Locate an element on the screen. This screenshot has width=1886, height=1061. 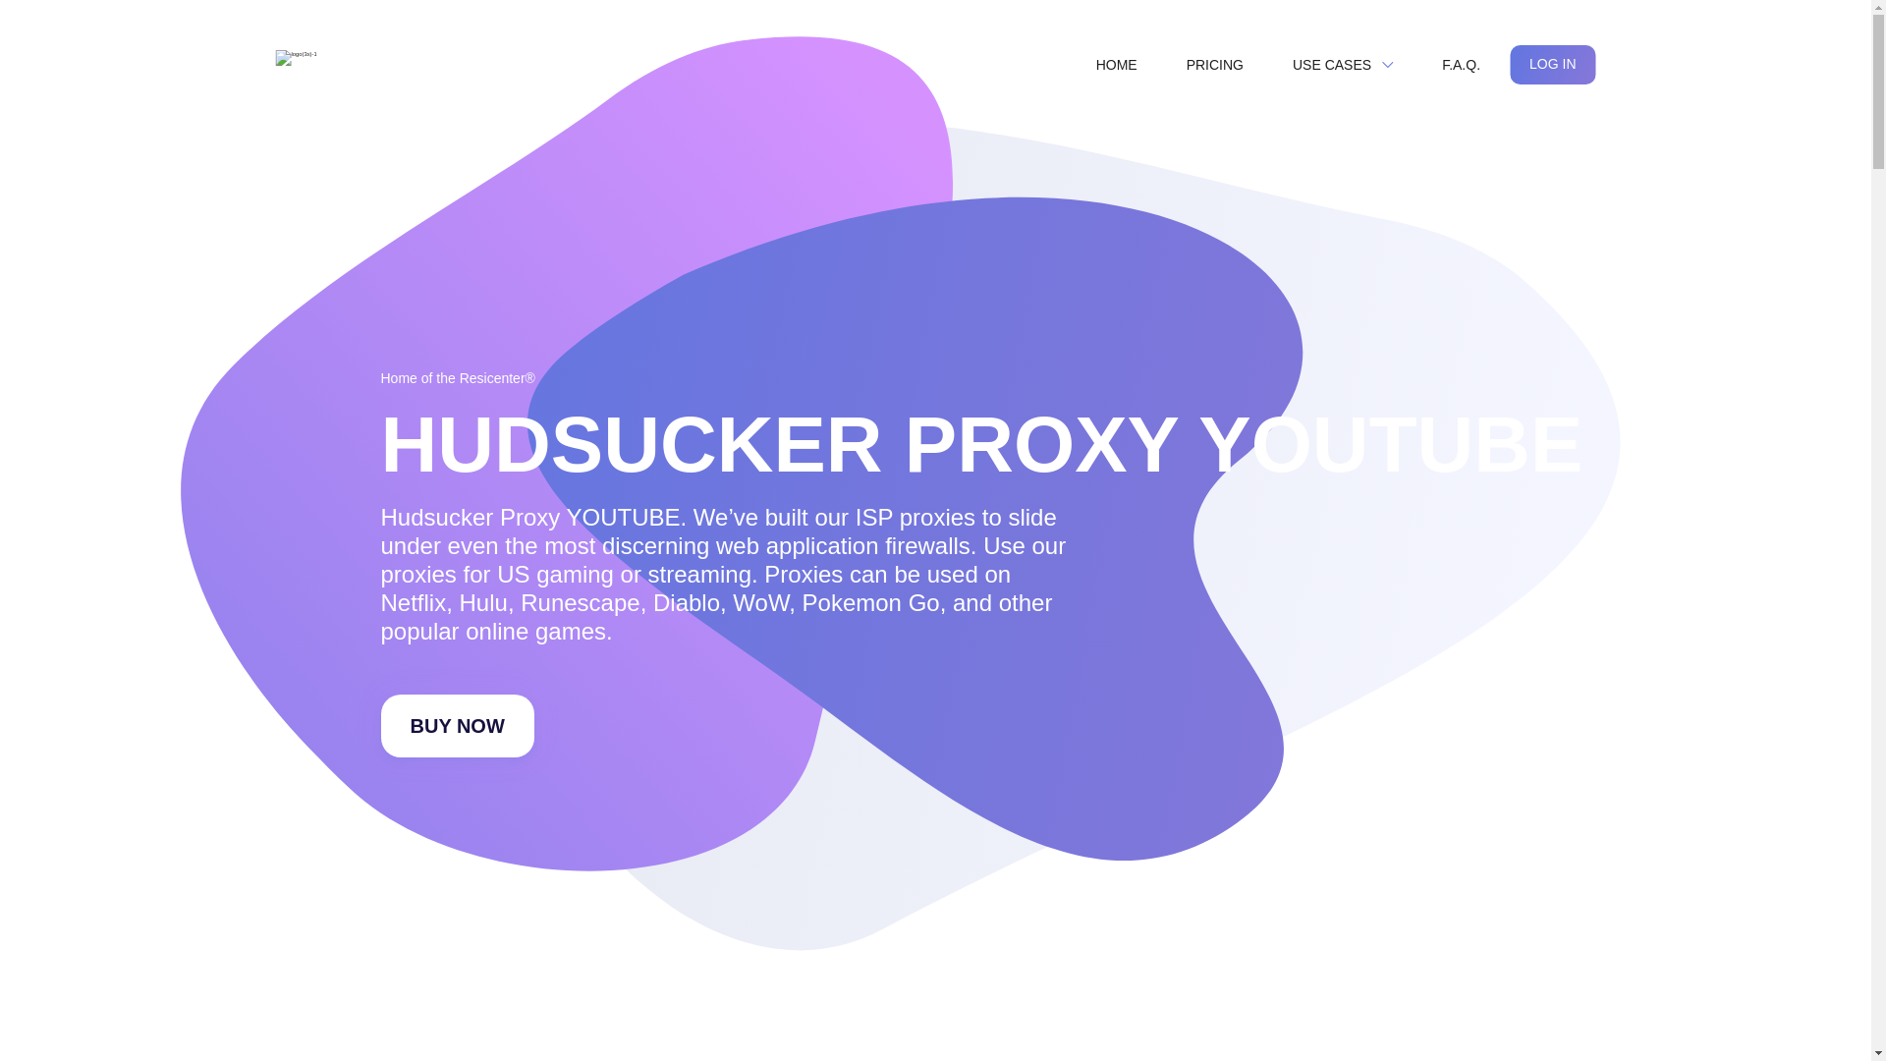
HOME is located at coordinates (1117, 65).